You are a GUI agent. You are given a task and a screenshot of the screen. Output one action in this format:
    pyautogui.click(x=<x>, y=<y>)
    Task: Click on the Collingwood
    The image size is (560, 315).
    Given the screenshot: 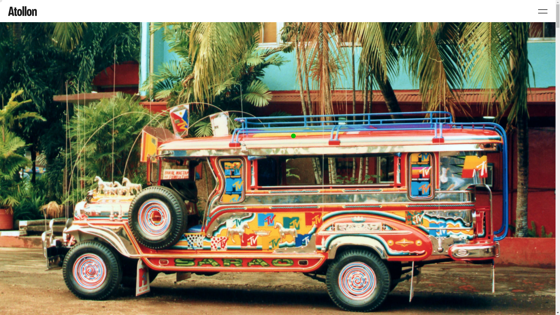 What is the action you would take?
    pyautogui.click(x=172, y=62)
    